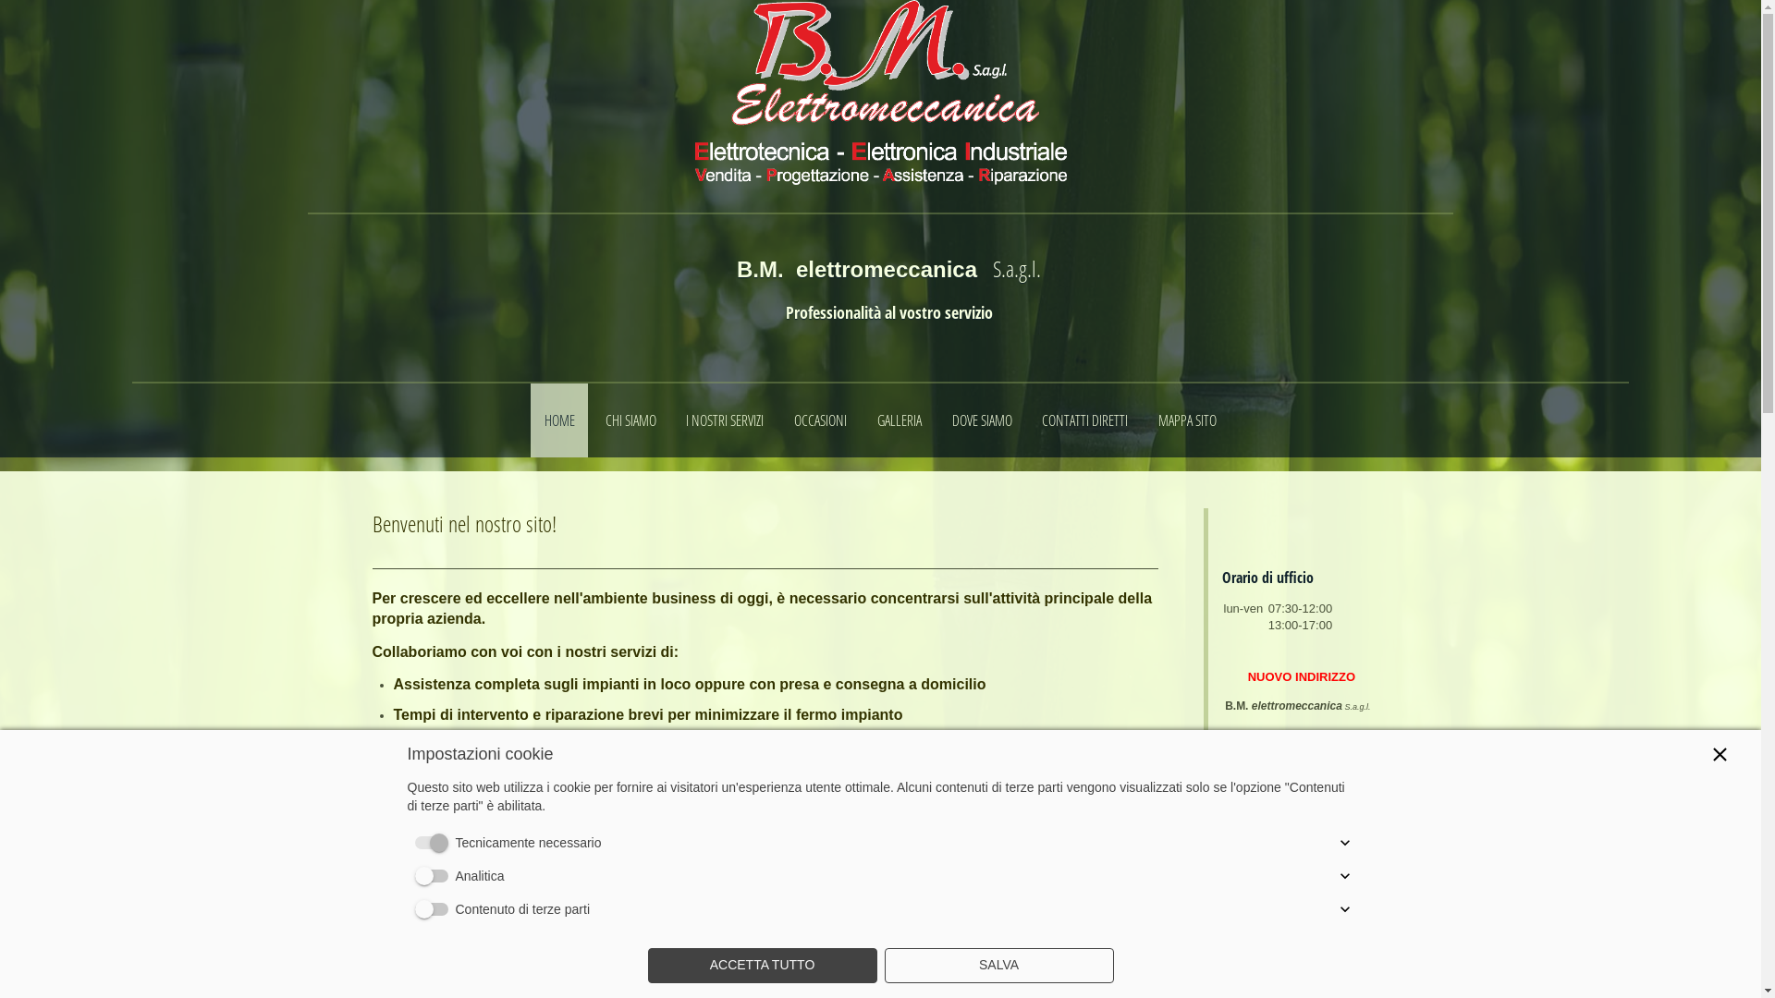  I want to click on I NOSTRI SERVIZI, so click(725, 420).